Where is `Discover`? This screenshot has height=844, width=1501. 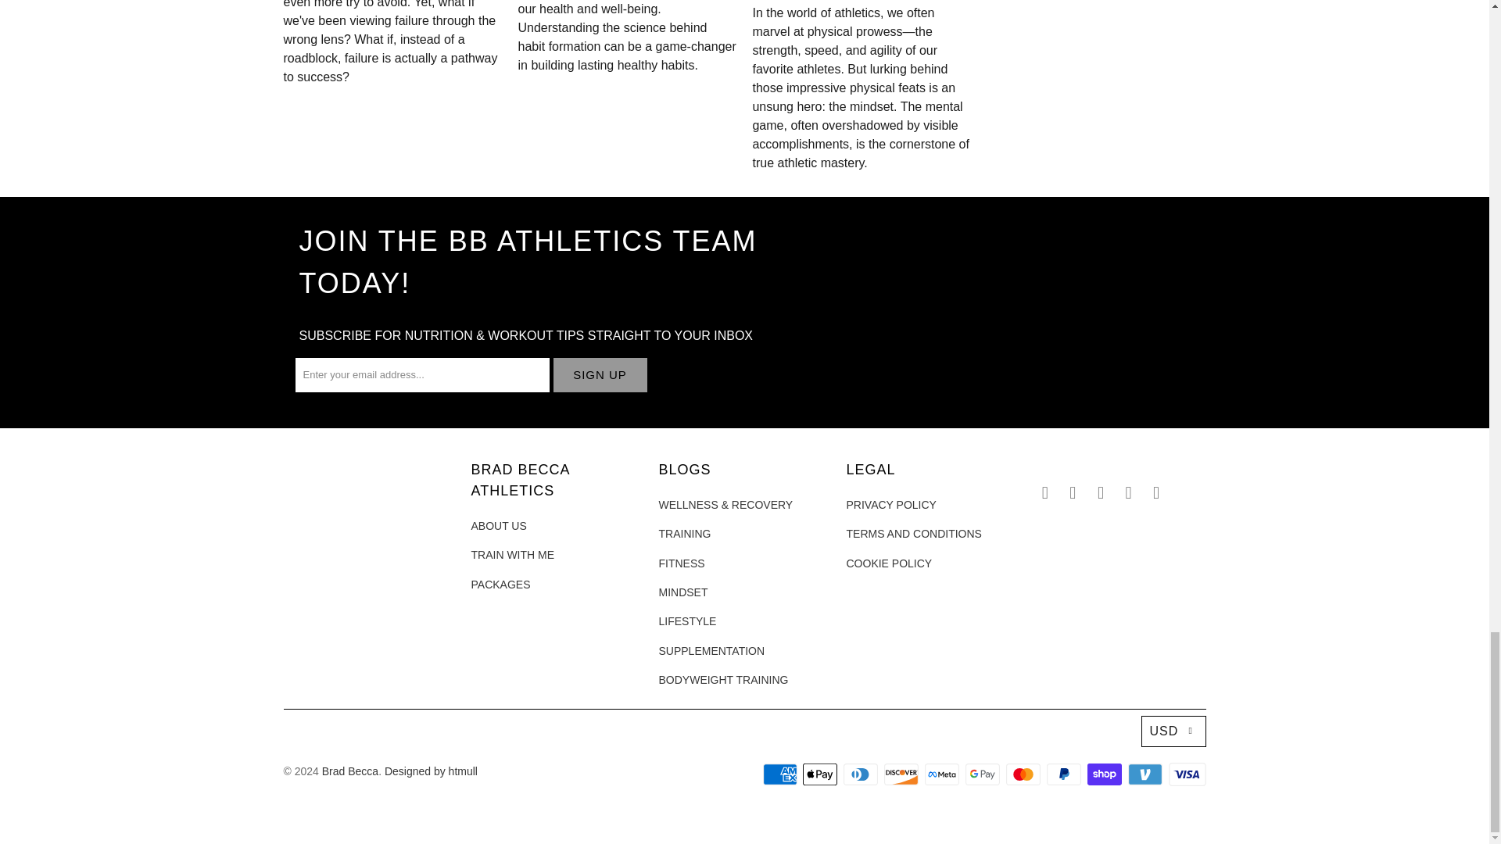 Discover is located at coordinates (902, 774).